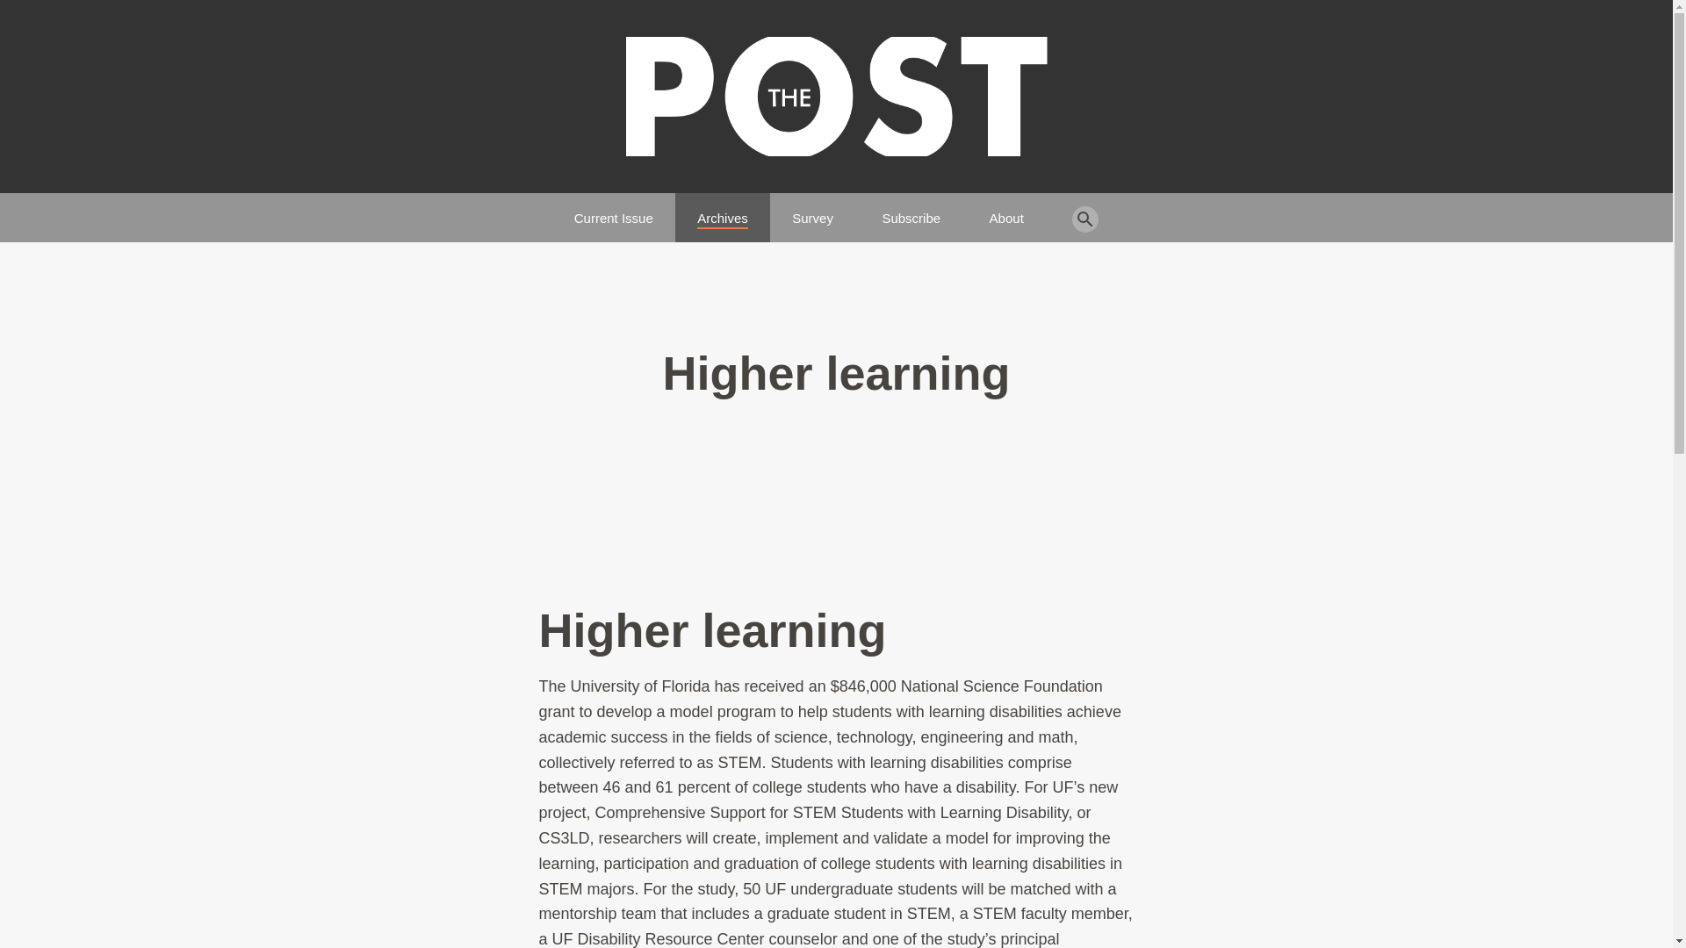  I want to click on About, so click(1006, 211).